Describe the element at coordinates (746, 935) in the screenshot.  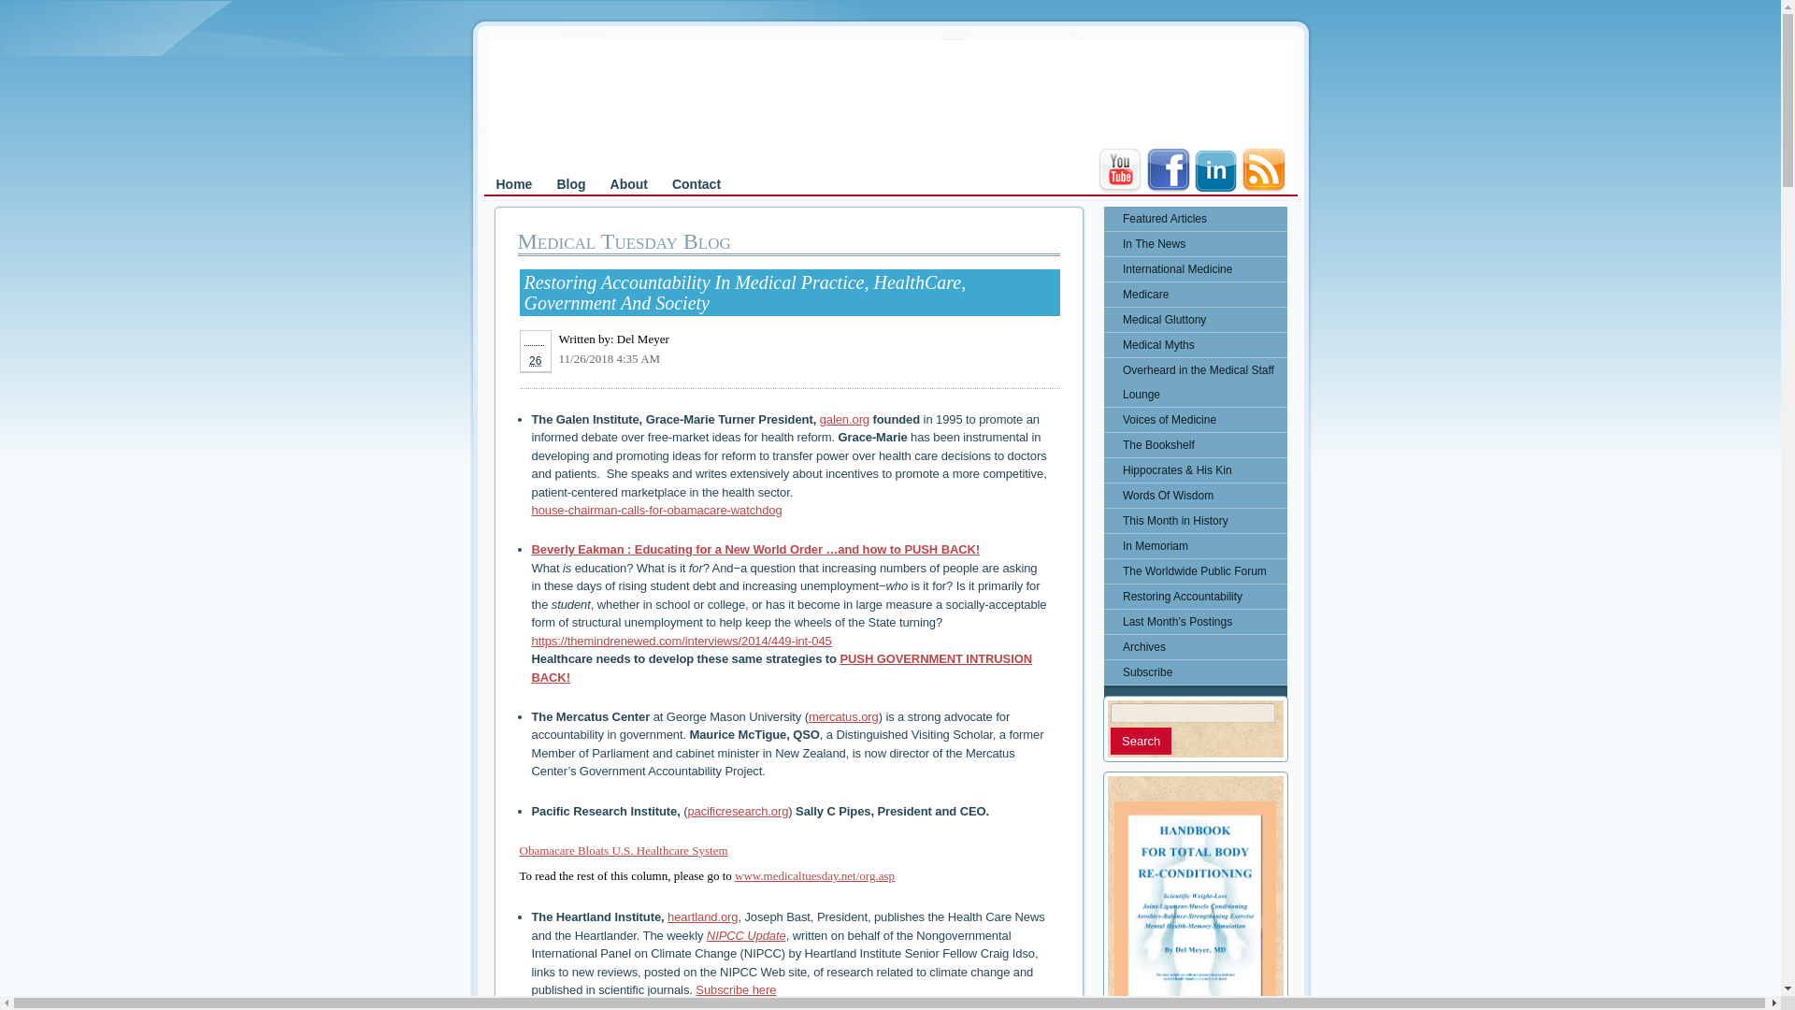
I see `NIPCC Update` at that location.